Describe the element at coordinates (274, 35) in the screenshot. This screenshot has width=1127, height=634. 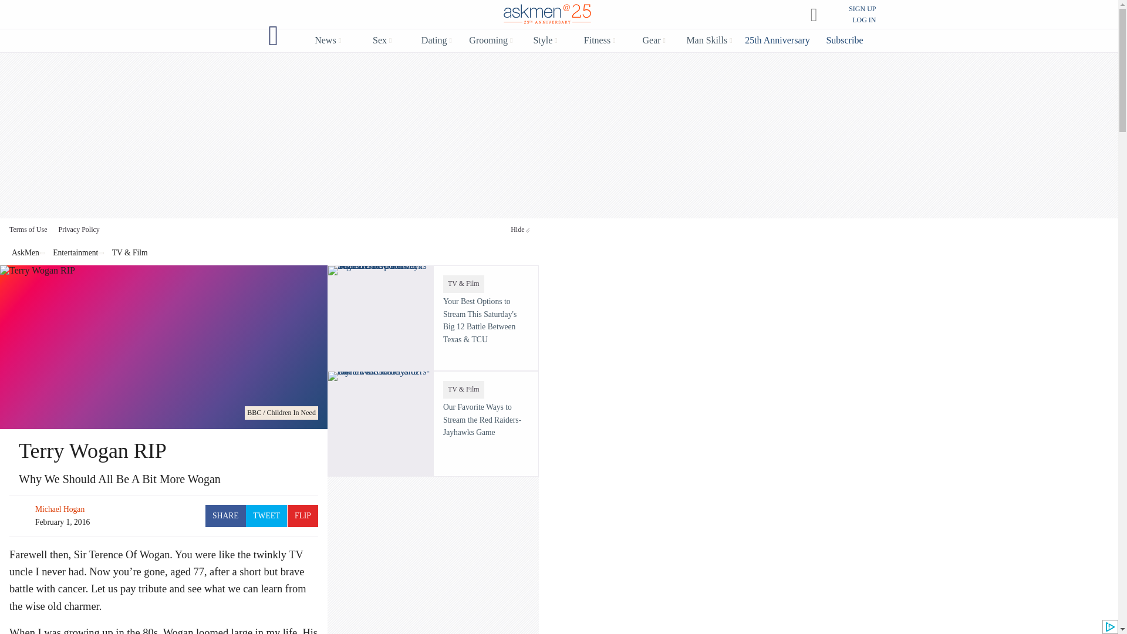
I see `GuyQ` at that location.